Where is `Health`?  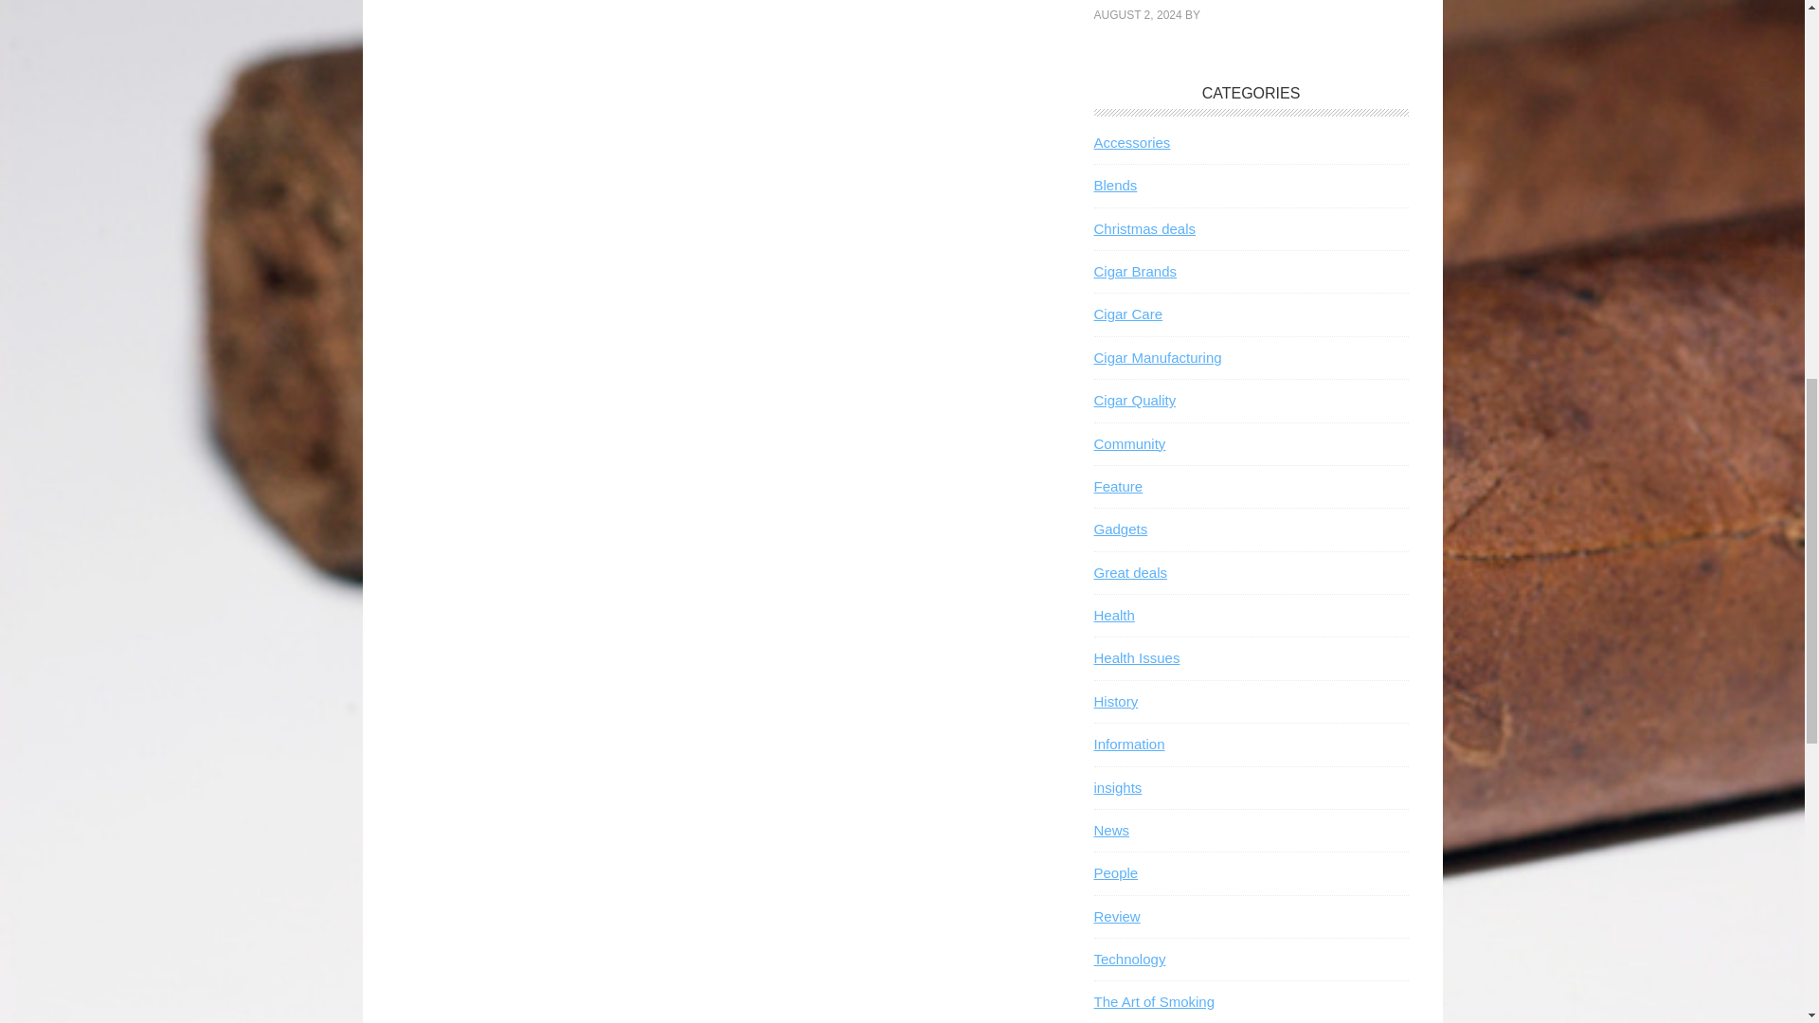 Health is located at coordinates (1112, 615).